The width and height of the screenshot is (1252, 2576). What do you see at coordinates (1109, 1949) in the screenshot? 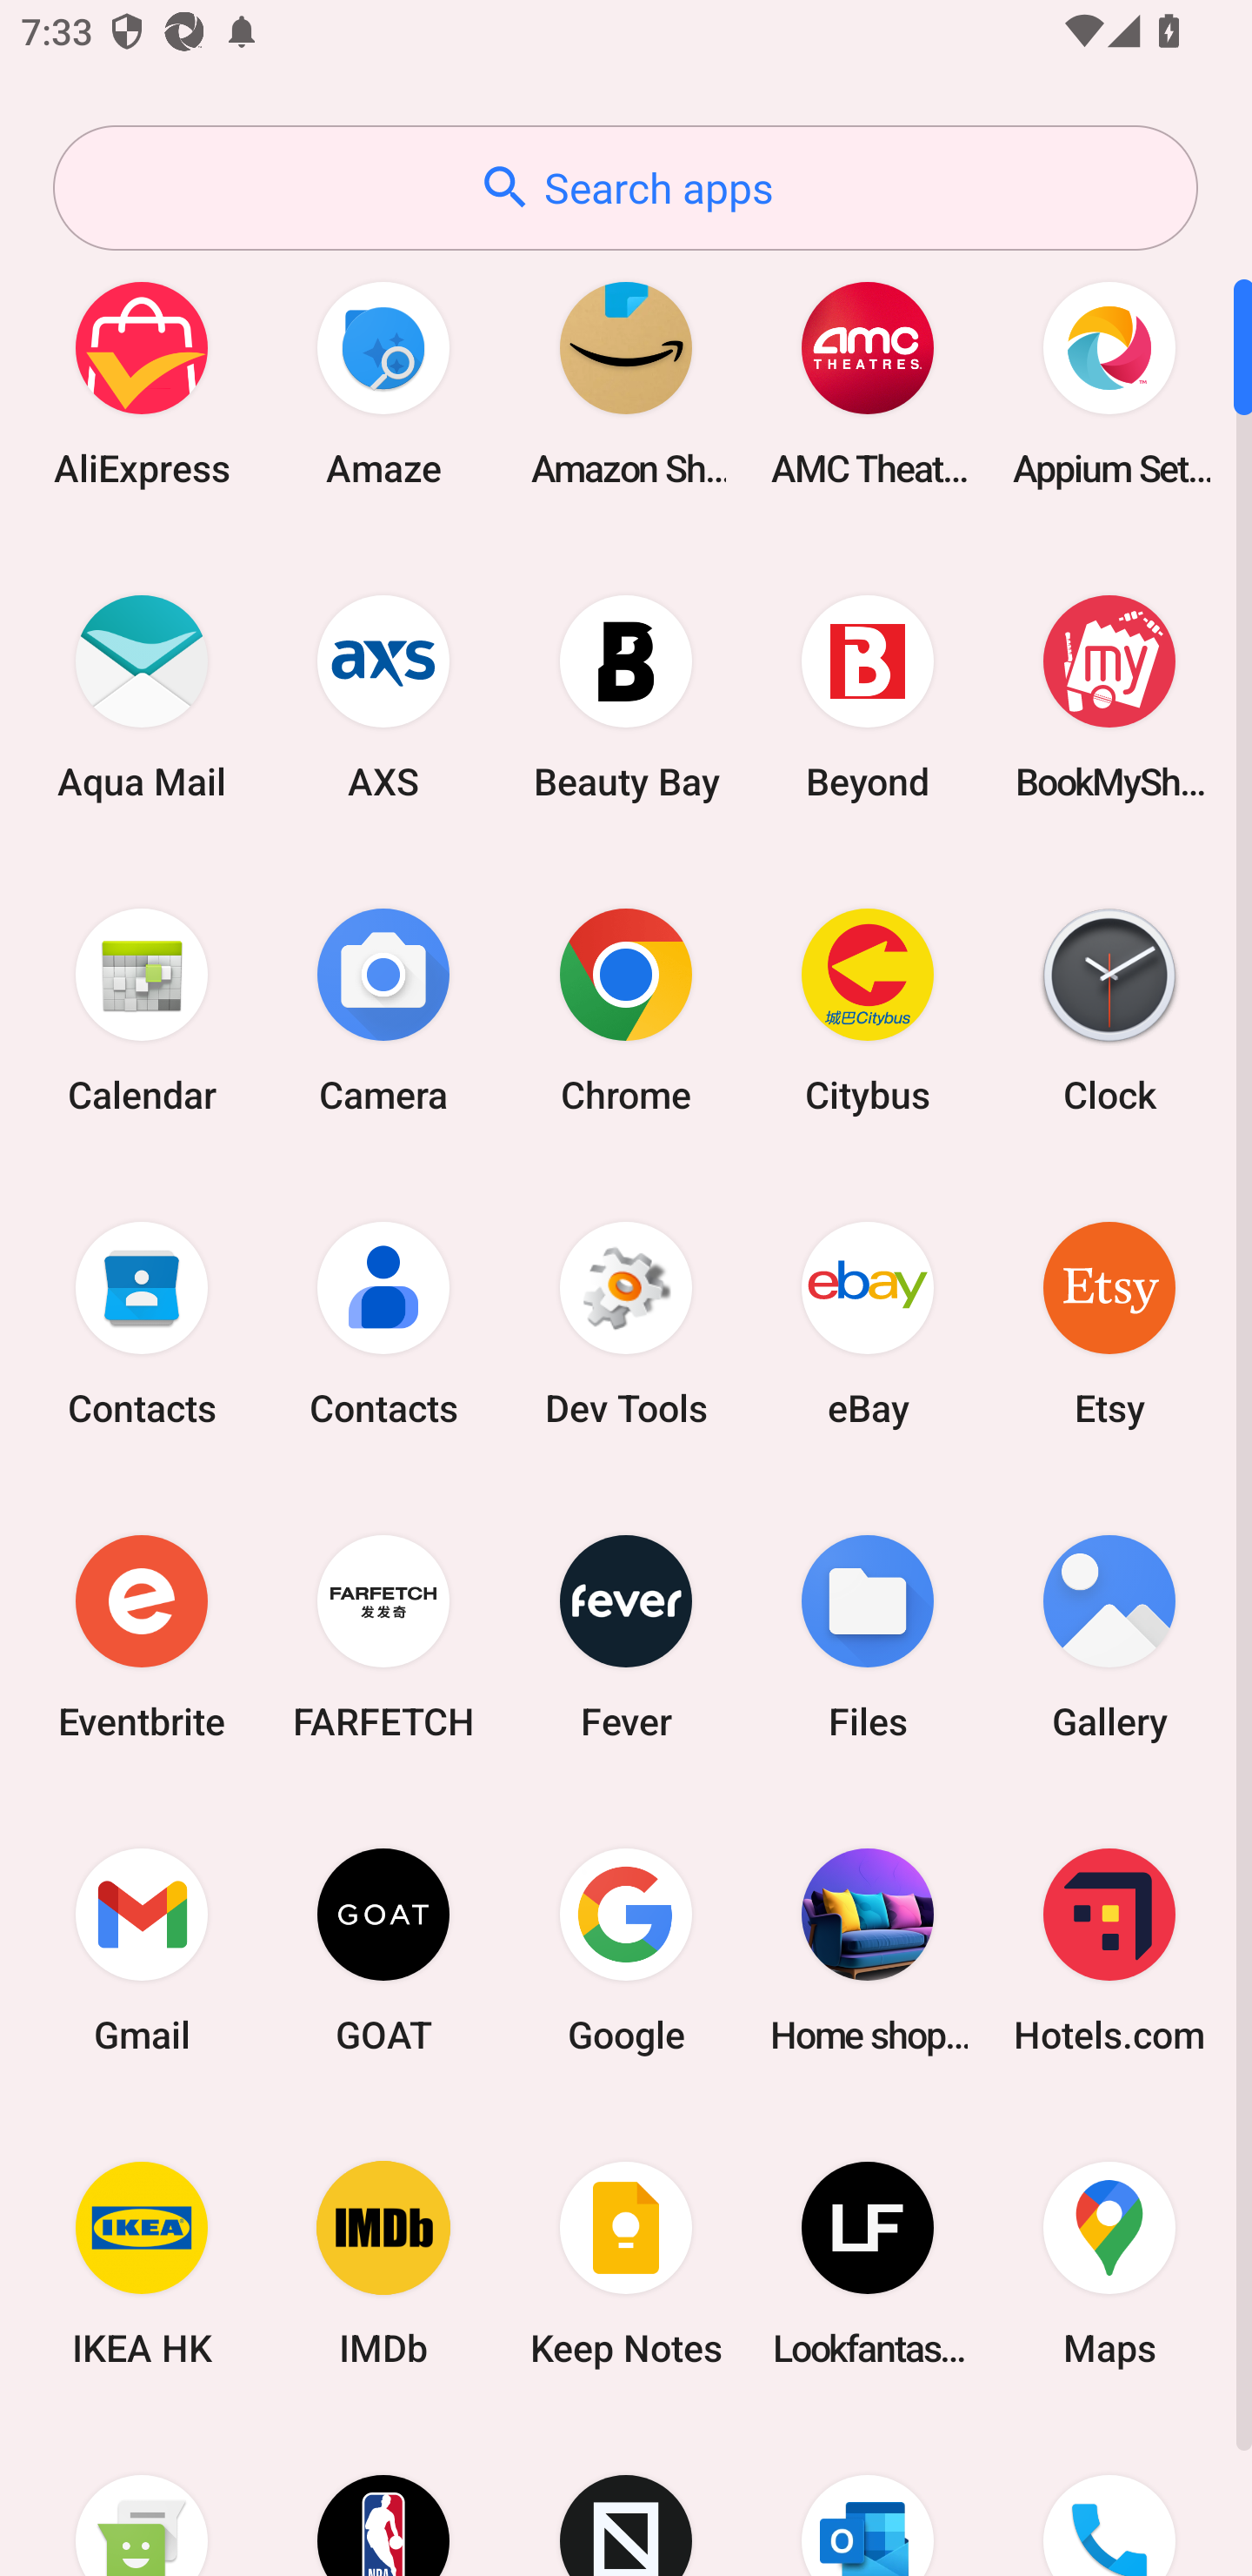
I see `Hotels.com` at bounding box center [1109, 1949].